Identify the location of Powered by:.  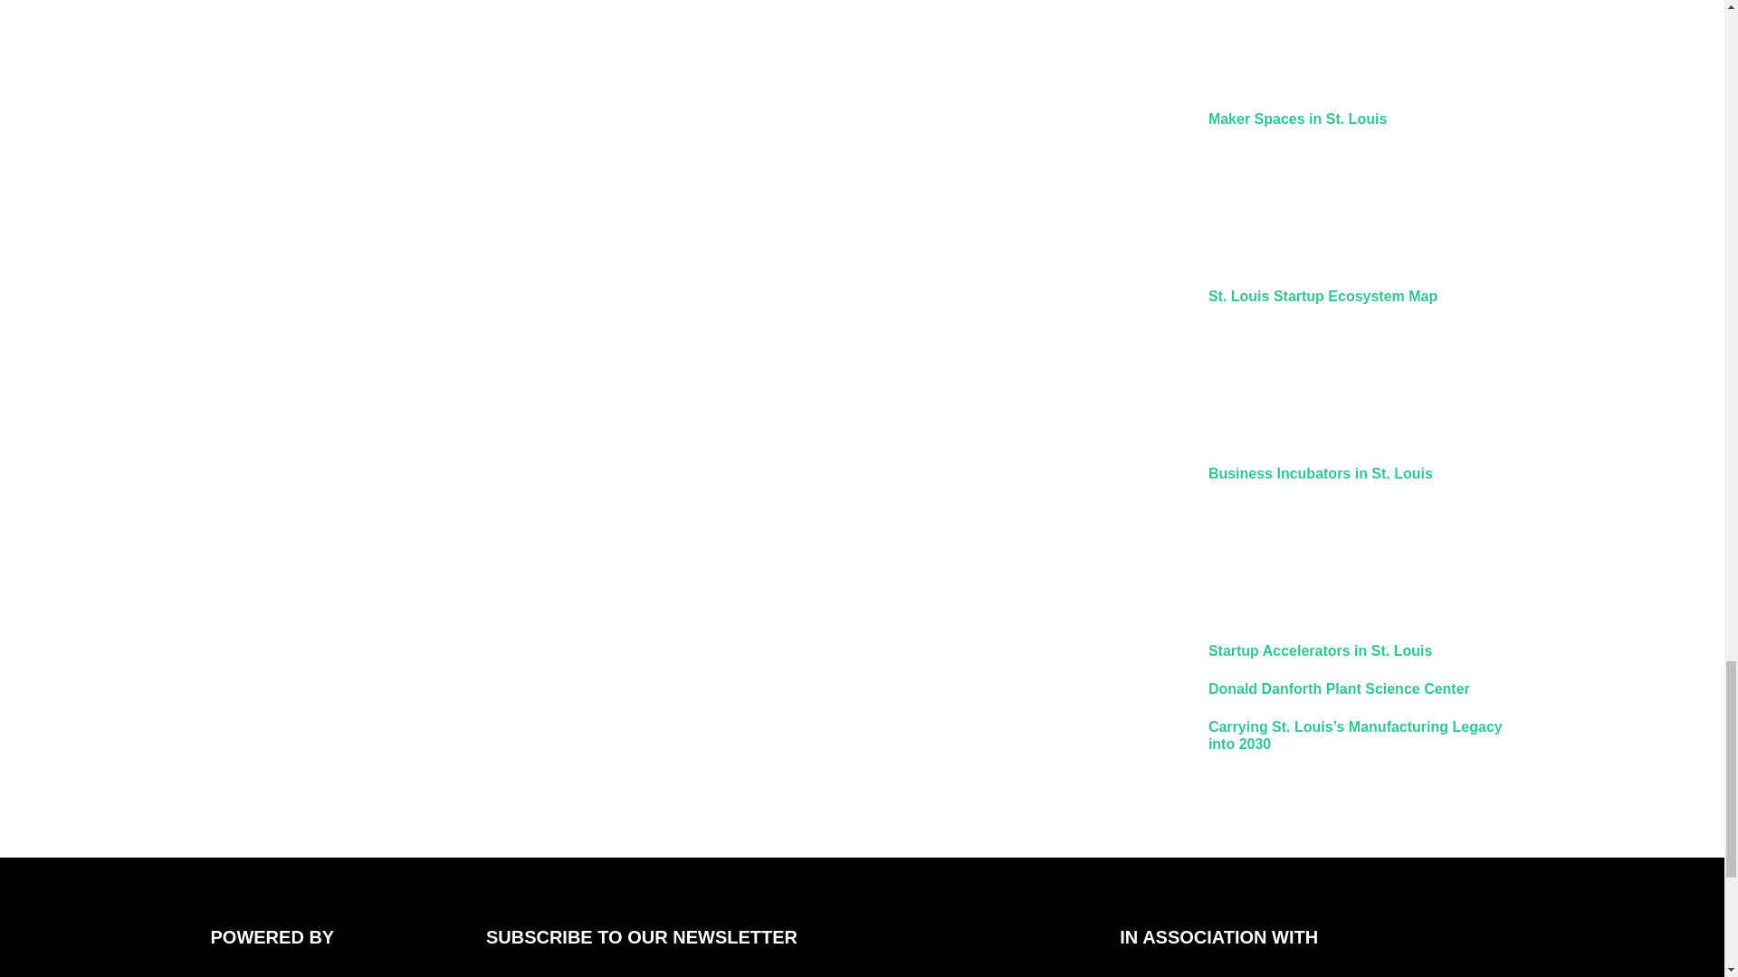
(324, 968).